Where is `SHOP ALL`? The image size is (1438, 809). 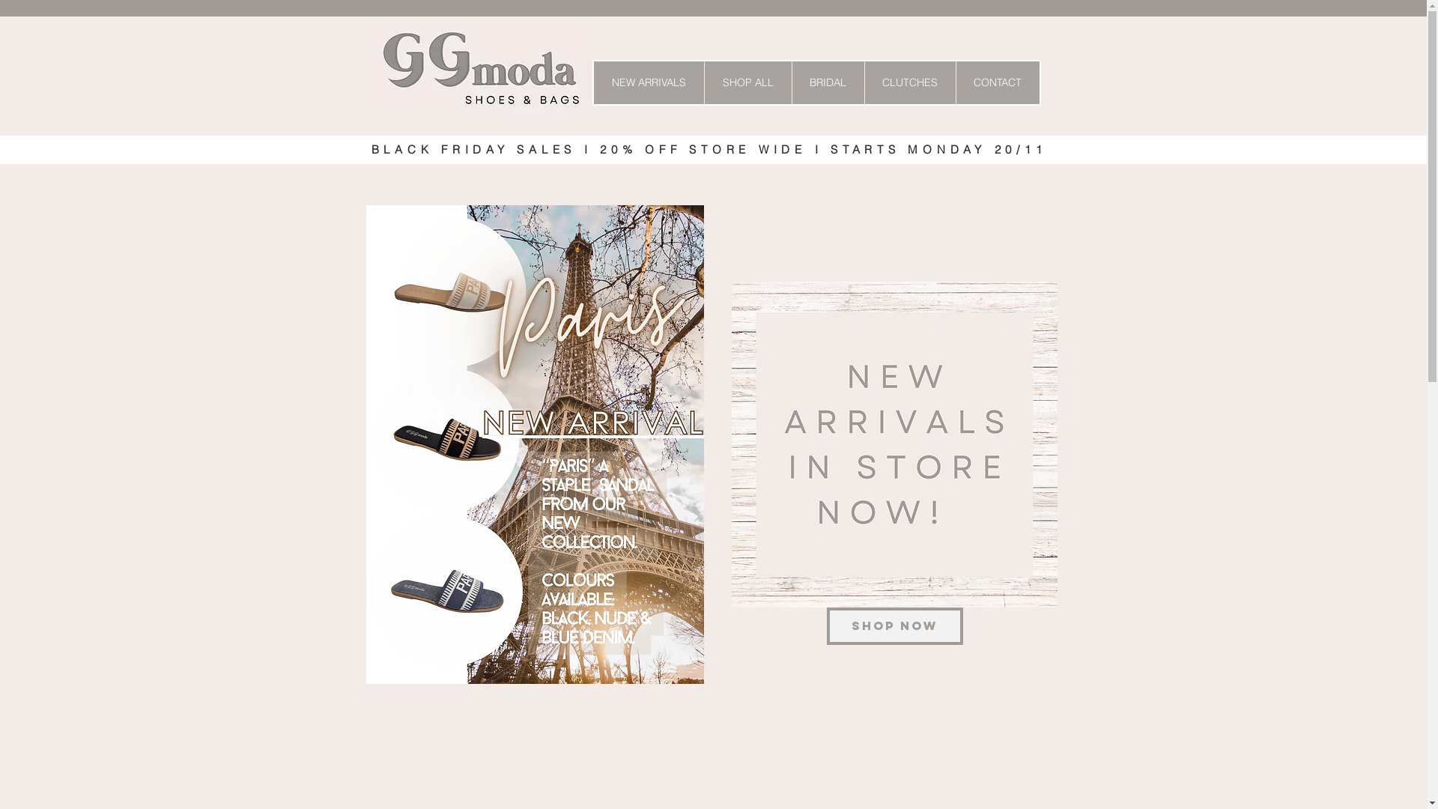
SHOP ALL is located at coordinates (747, 82).